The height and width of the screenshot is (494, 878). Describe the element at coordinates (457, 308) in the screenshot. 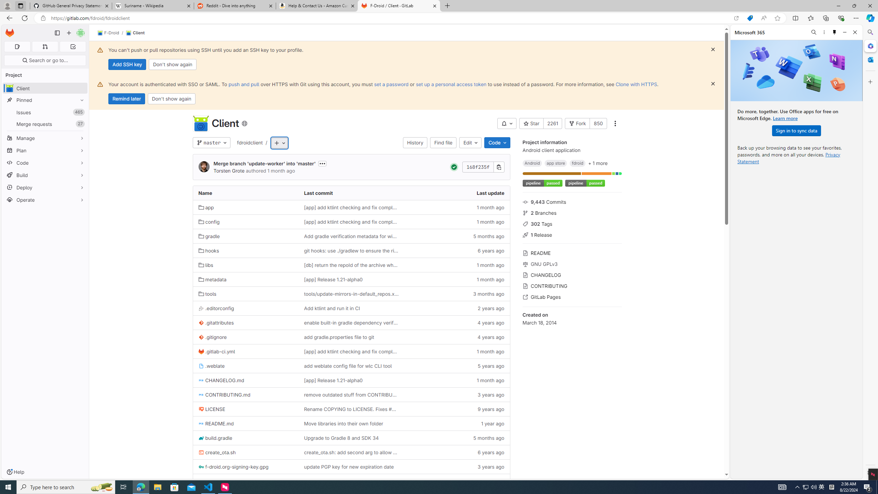

I see `2 years ago` at that location.